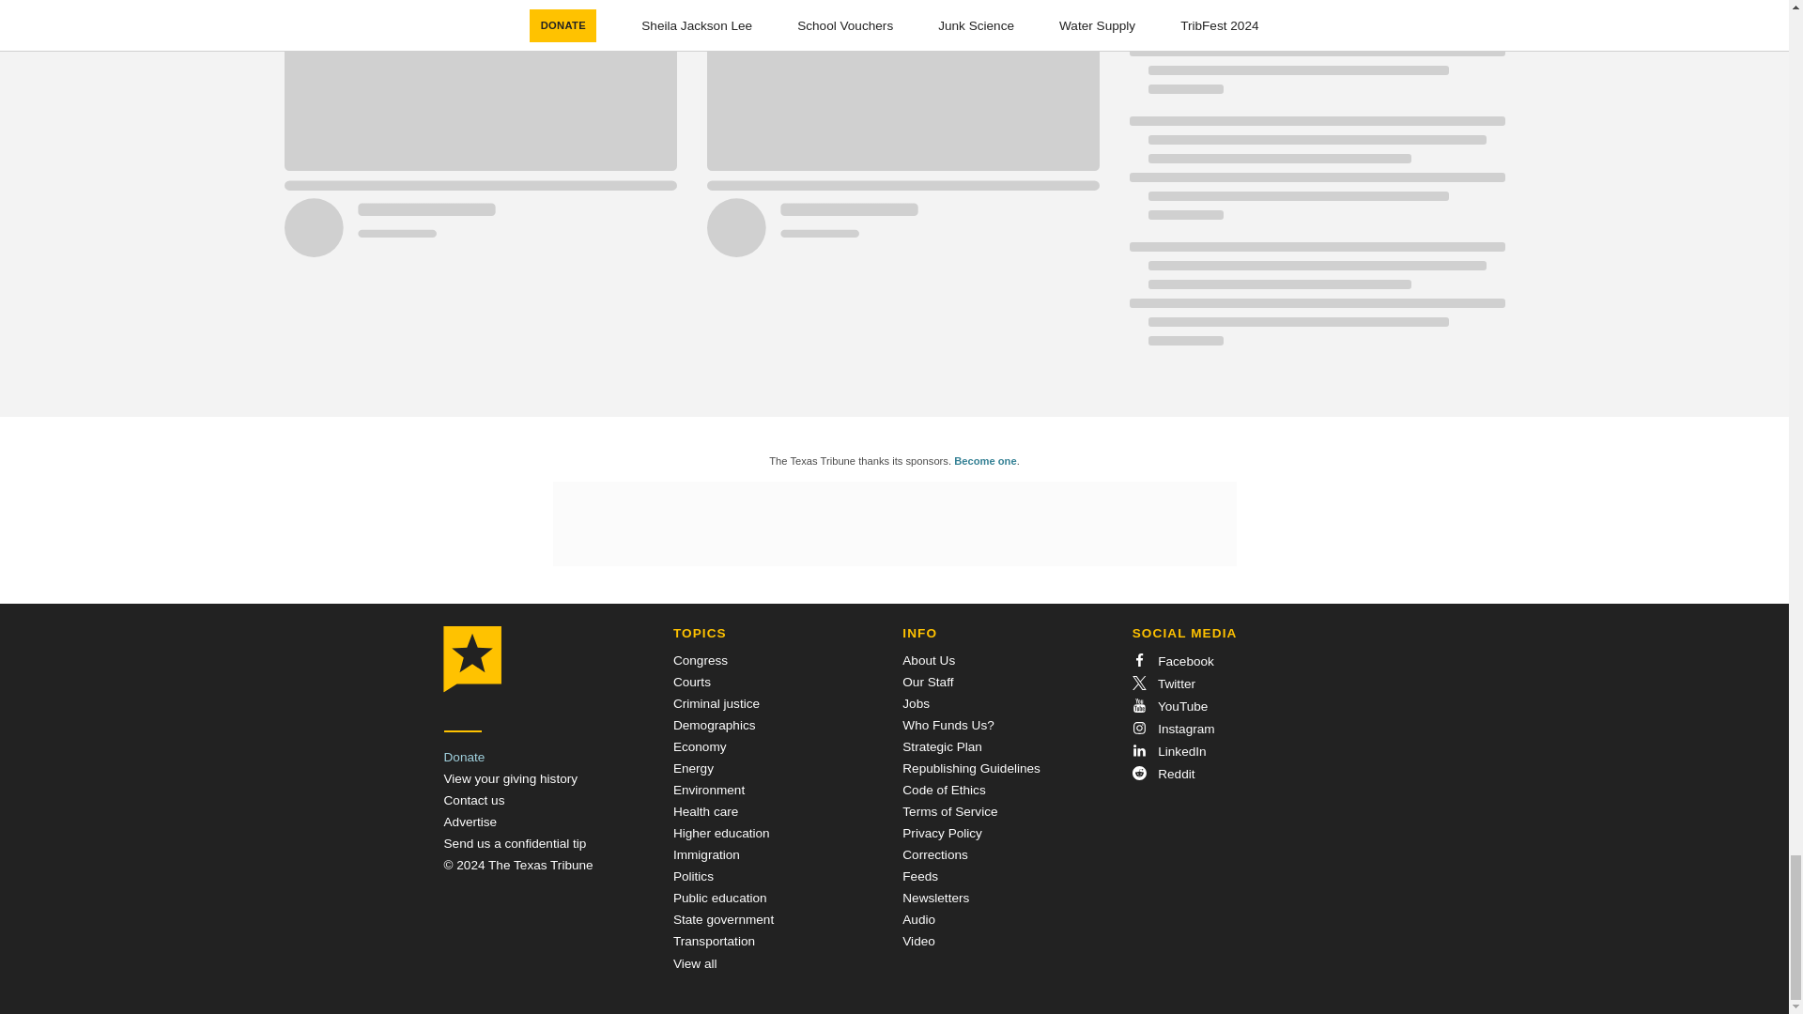  What do you see at coordinates (971, 768) in the screenshot?
I see `Republishing Guidelines` at bounding box center [971, 768].